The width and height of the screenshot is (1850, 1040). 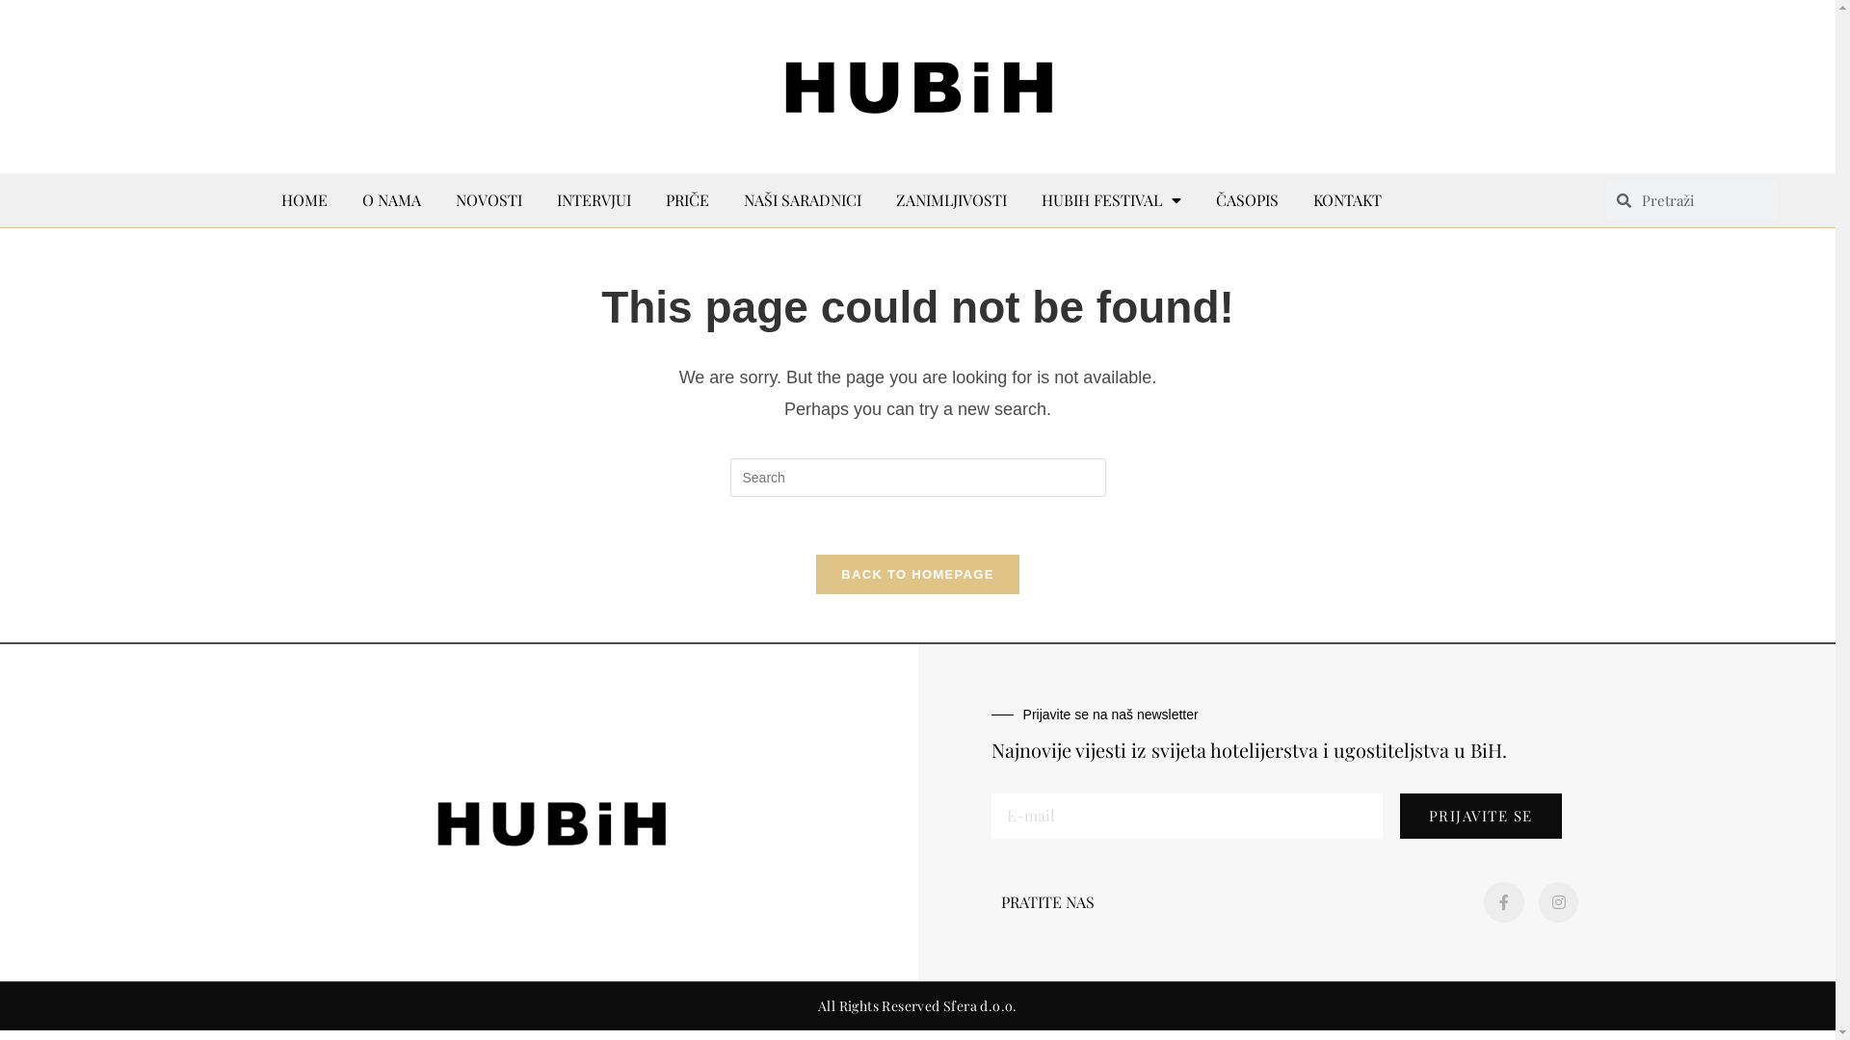 I want to click on NOVOSTI, so click(x=489, y=200).